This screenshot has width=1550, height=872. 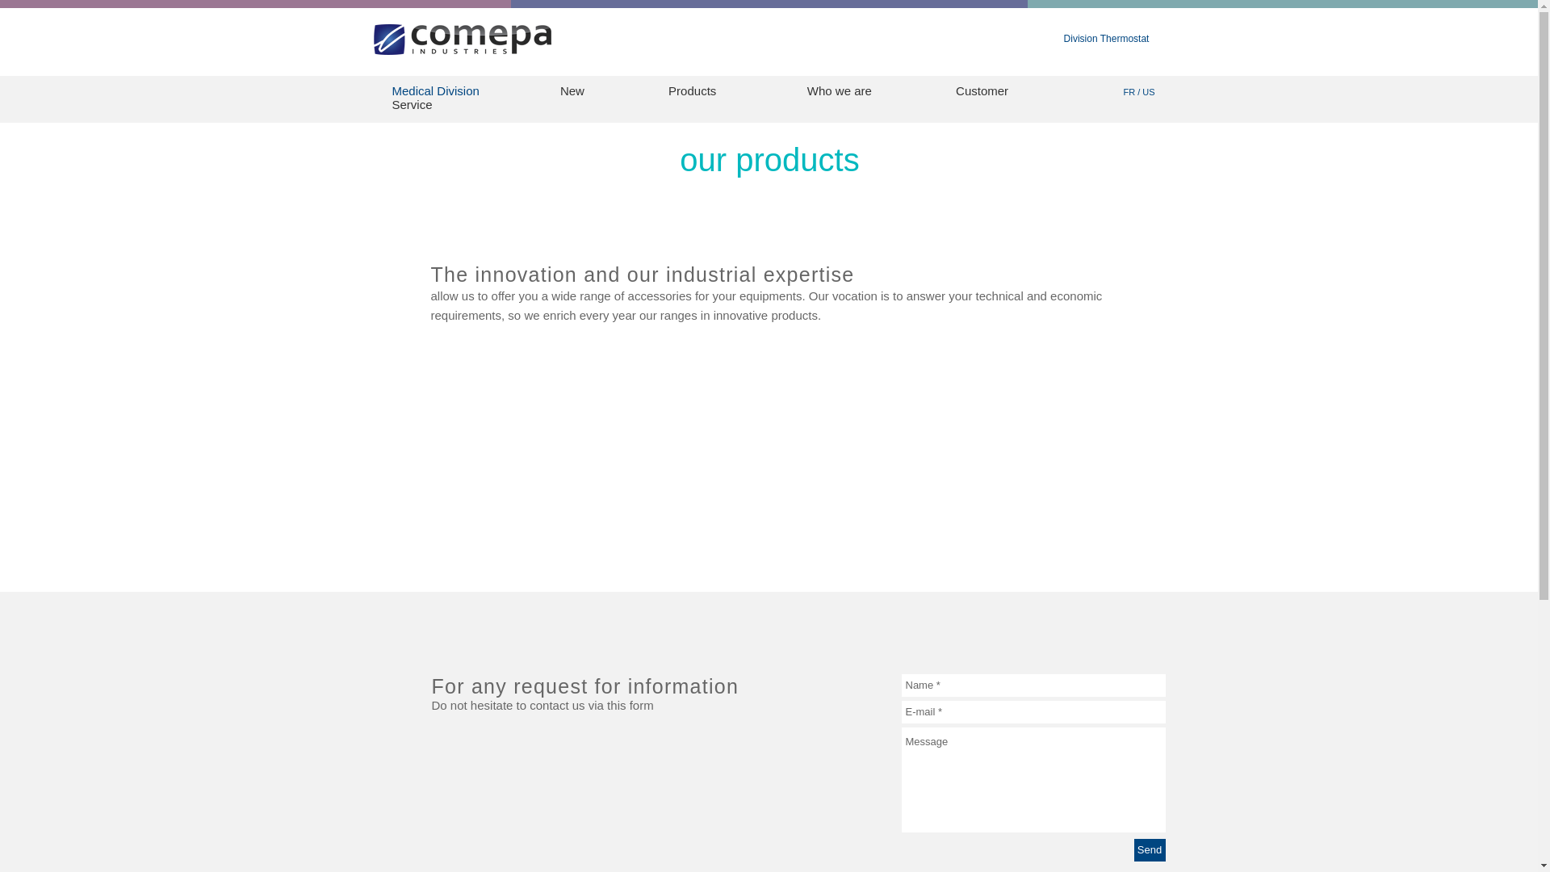 What do you see at coordinates (435, 90) in the screenshot?
I see `Medical Division` at bounding box center [435, 90].